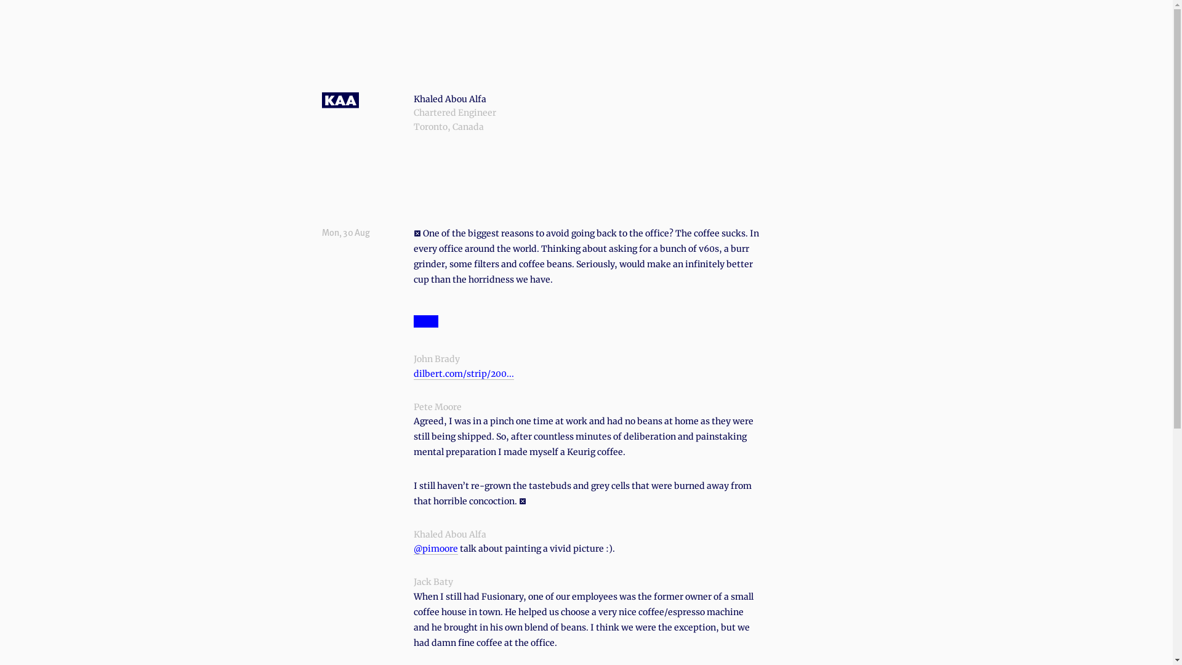 Image resolution: width=1182 pixels, height=665 pixels. Describe the element at coordinates (436, 549) in the screenshot. I see `@pimoore` at that location.